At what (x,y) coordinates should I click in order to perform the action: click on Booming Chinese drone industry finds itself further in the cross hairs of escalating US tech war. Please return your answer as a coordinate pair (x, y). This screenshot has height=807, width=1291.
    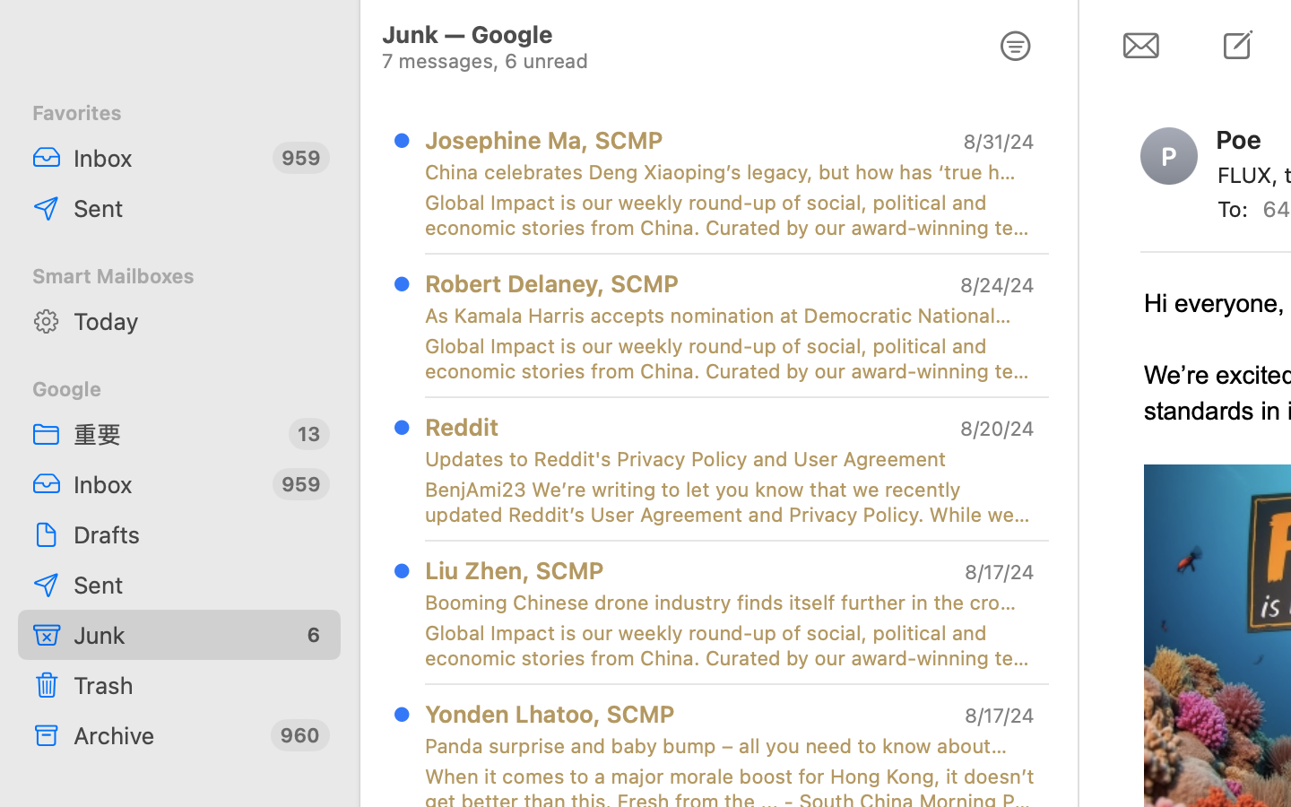
    Looking at the image, I should click on (723, 603).